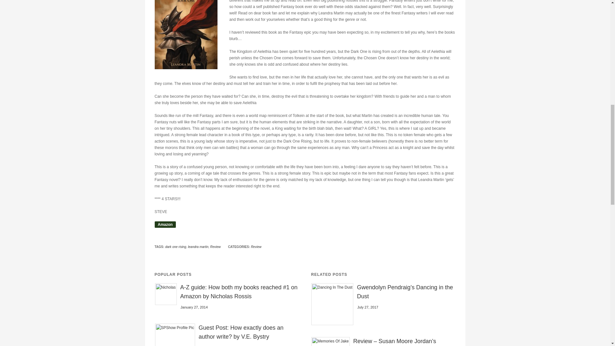 The height and width of the screenshot is (346, 615). What do you see at coordinates (249, 332) in the screenshot?
I see `Guest Post: How exactly does an author write? by V.E. Bystry` at bounding box center [249, 332].